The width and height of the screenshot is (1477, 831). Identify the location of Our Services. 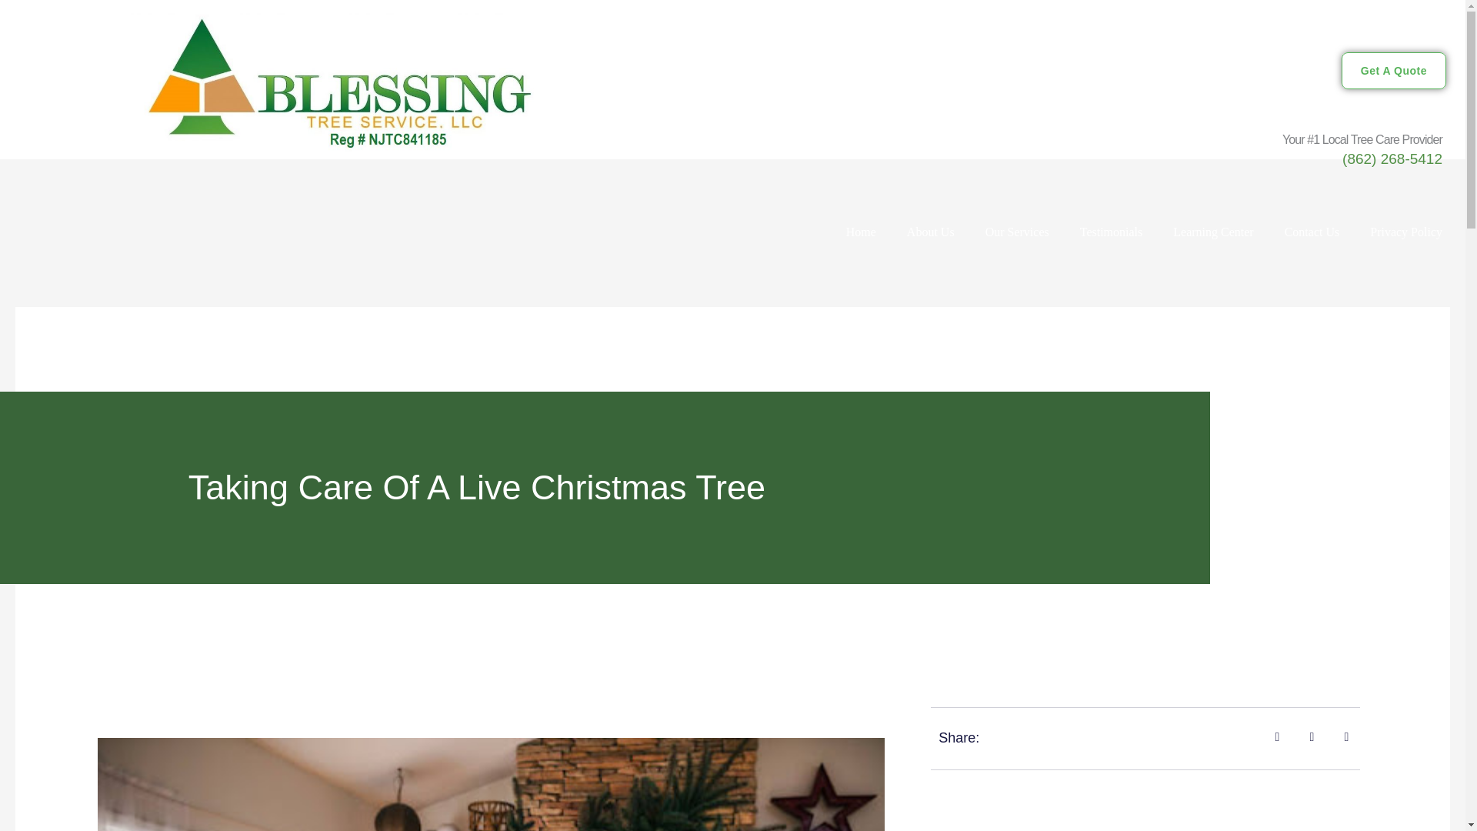
(1017, 232).